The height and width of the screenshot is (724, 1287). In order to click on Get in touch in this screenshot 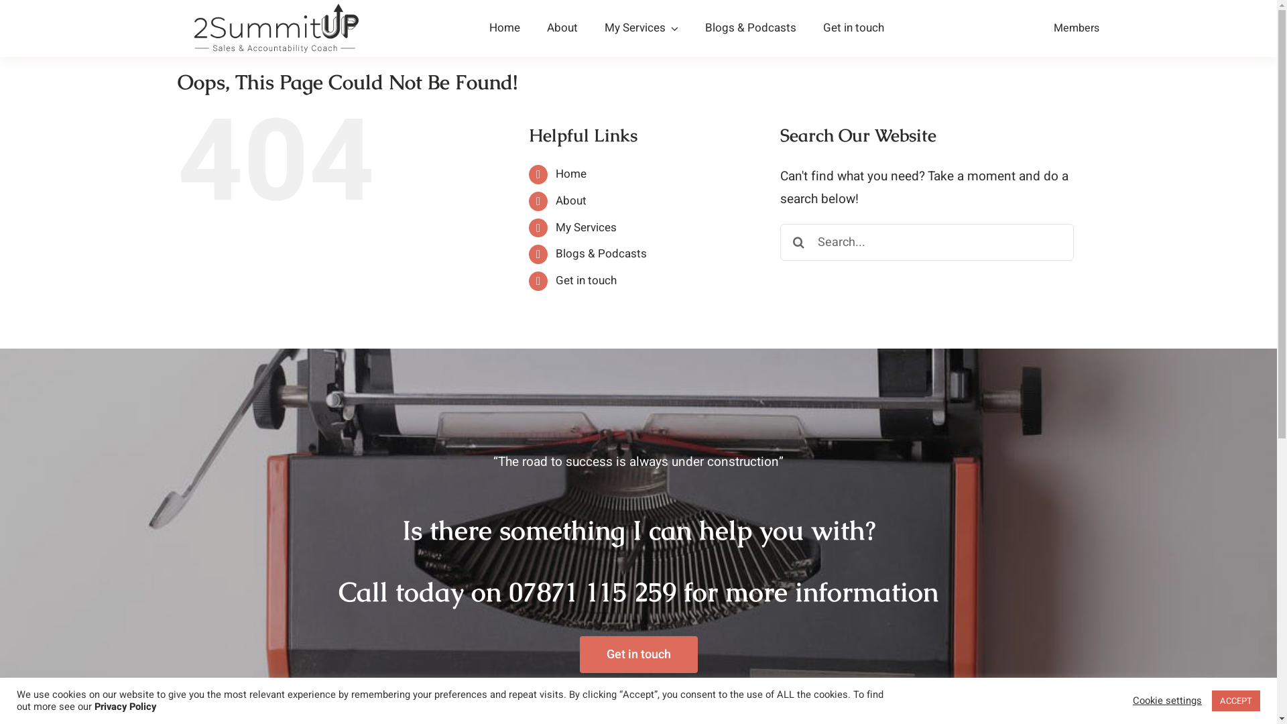, I will do `click(586, 280)`.